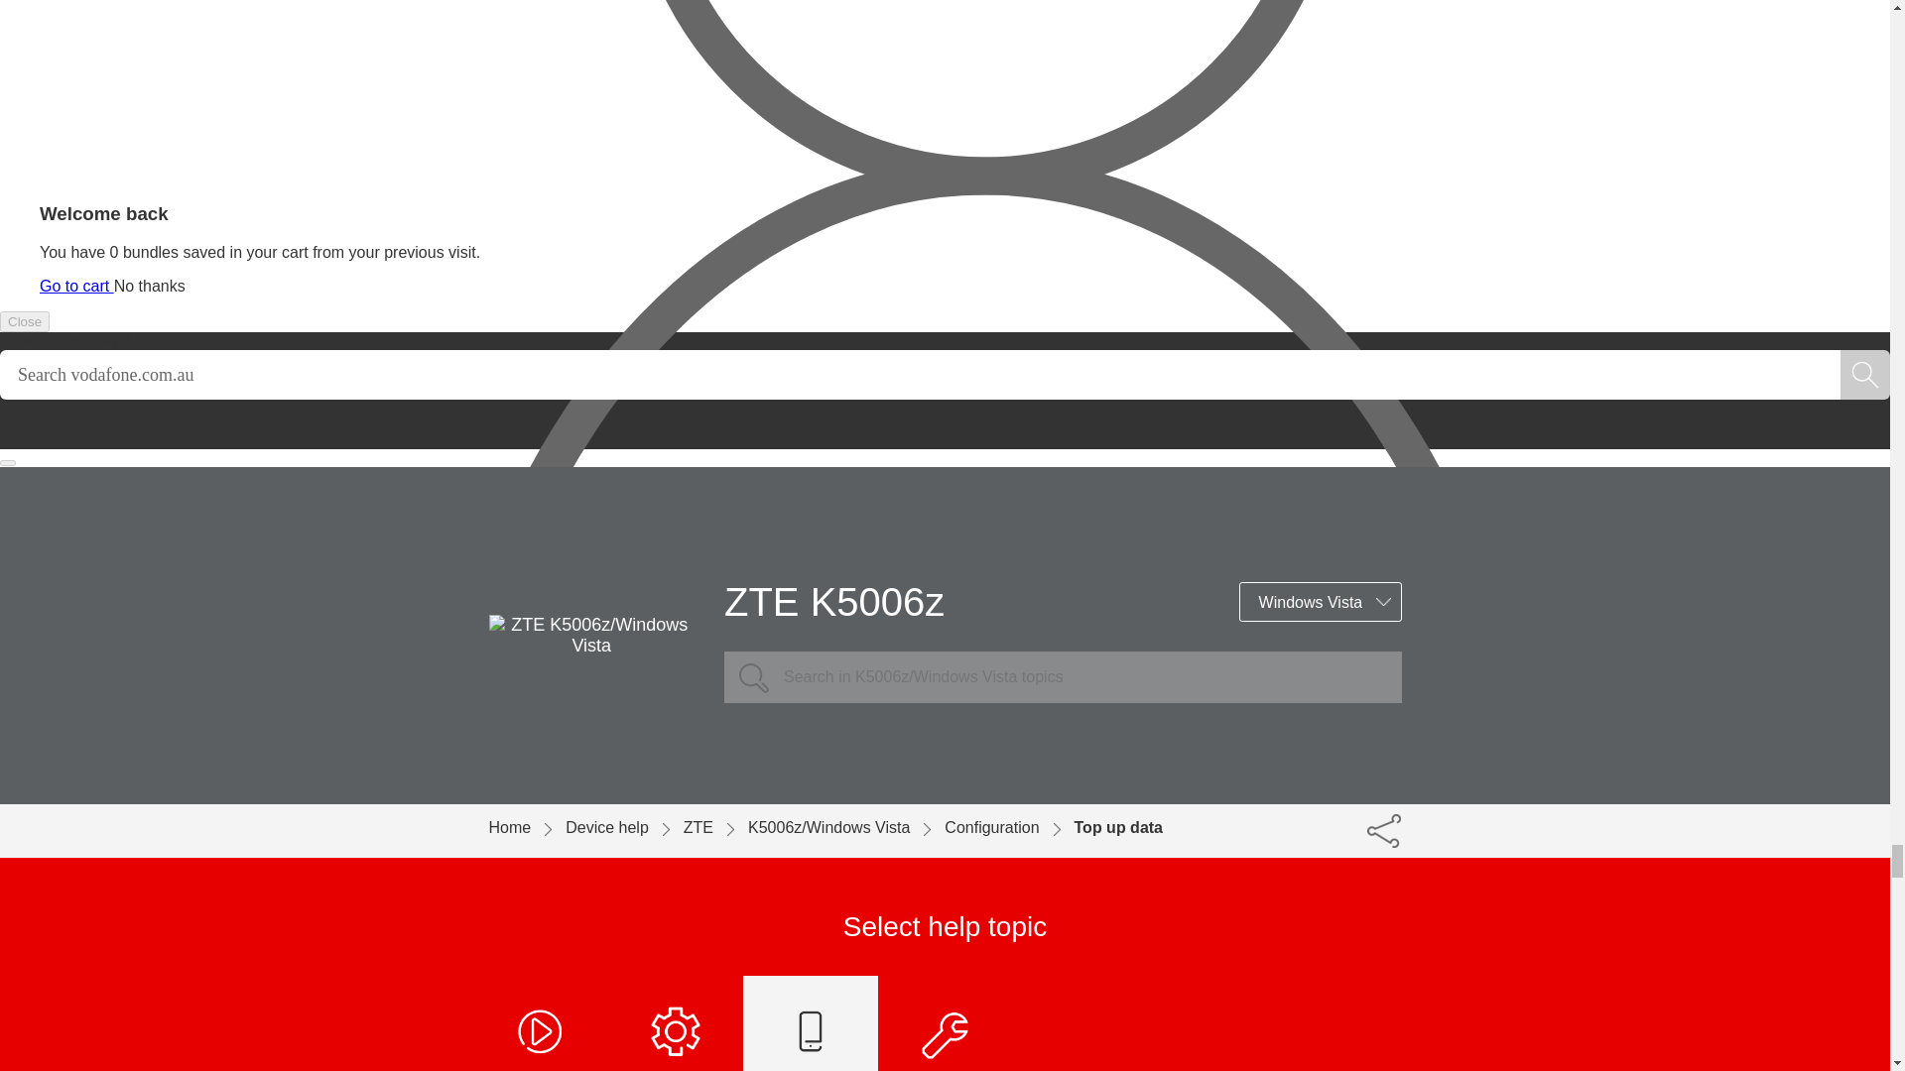 This screenshot has height=1071, width=1905. Describe the element at coordinates (675, 1023) in the screenshot. I see `Basic use` at that location.